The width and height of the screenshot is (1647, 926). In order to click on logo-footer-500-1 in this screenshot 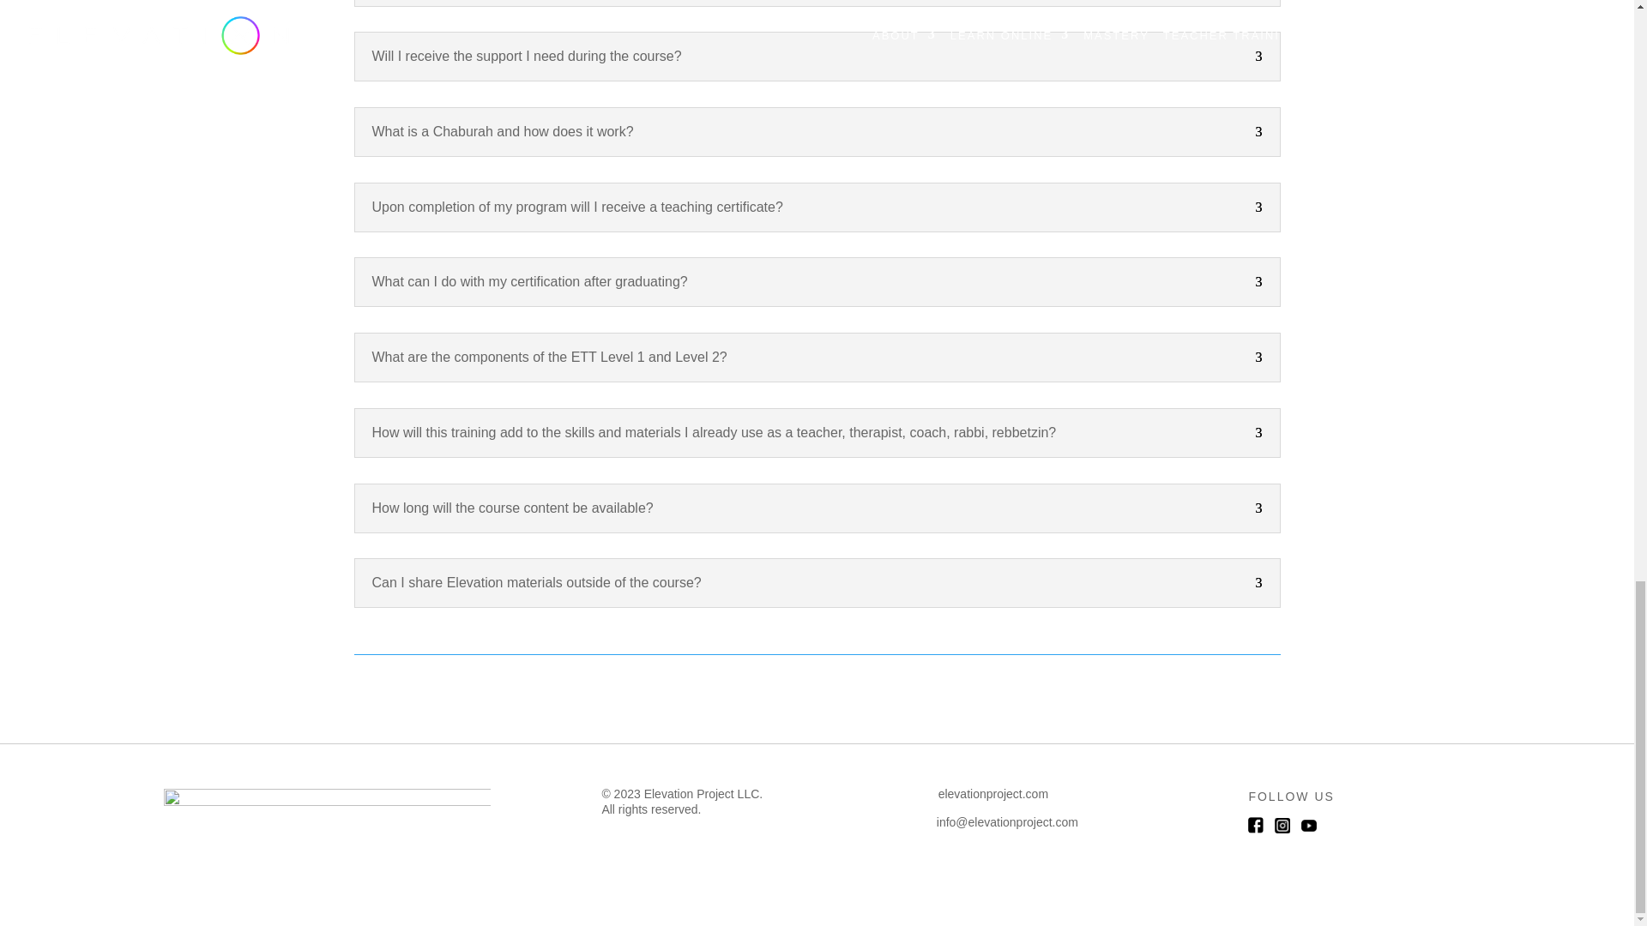, I will do `click(326, 813)`.